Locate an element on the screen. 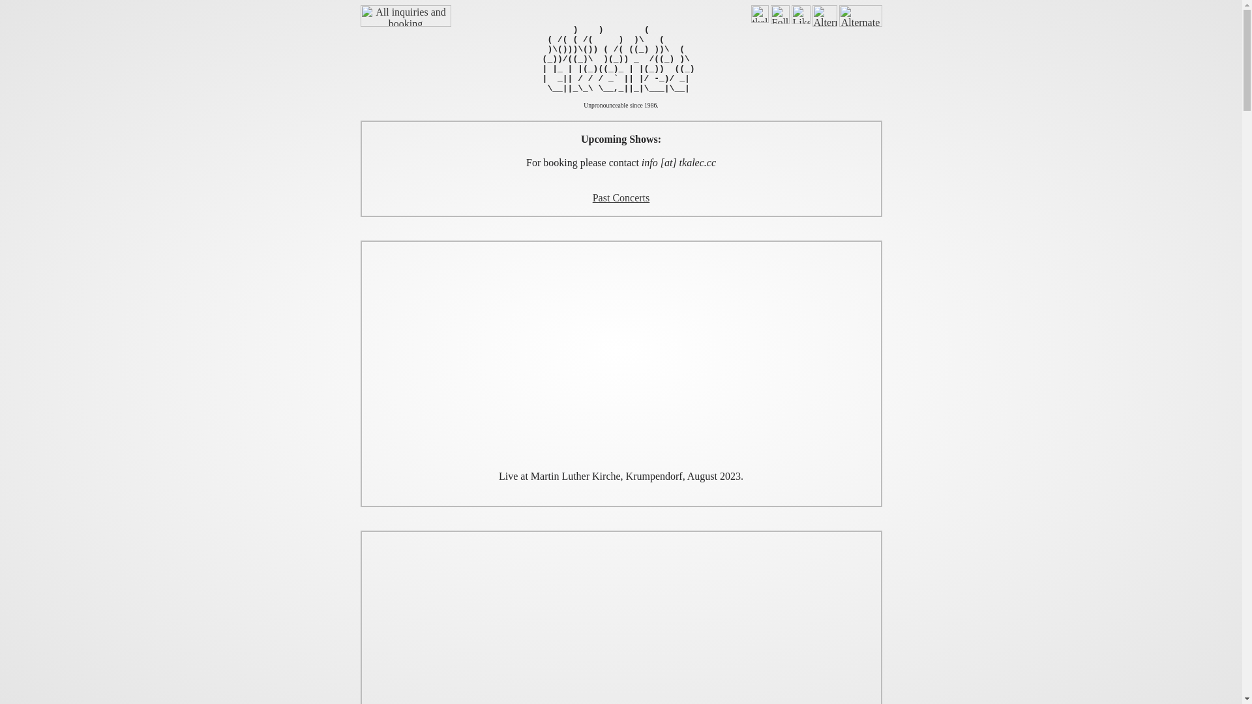 Image resolution: width=1252 pixels, height=704 pixels. Connect to the random tweet madness! is located at coordinates (780, 14).